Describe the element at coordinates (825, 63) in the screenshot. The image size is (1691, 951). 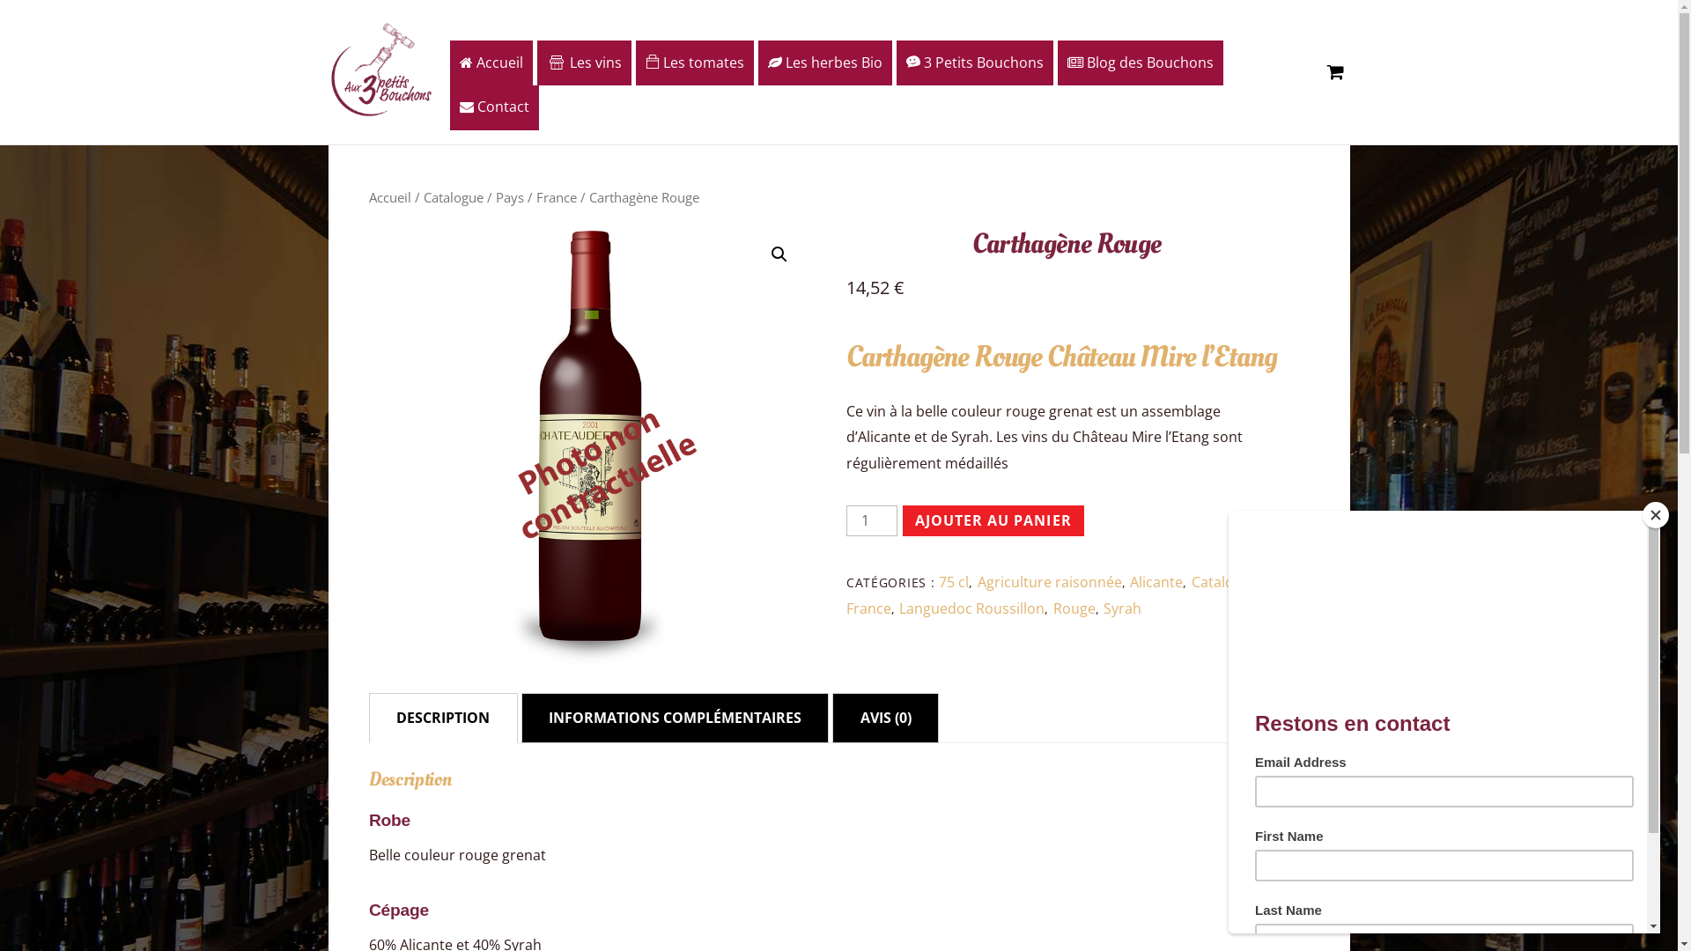
I see `Les herbes Bio` at that location.